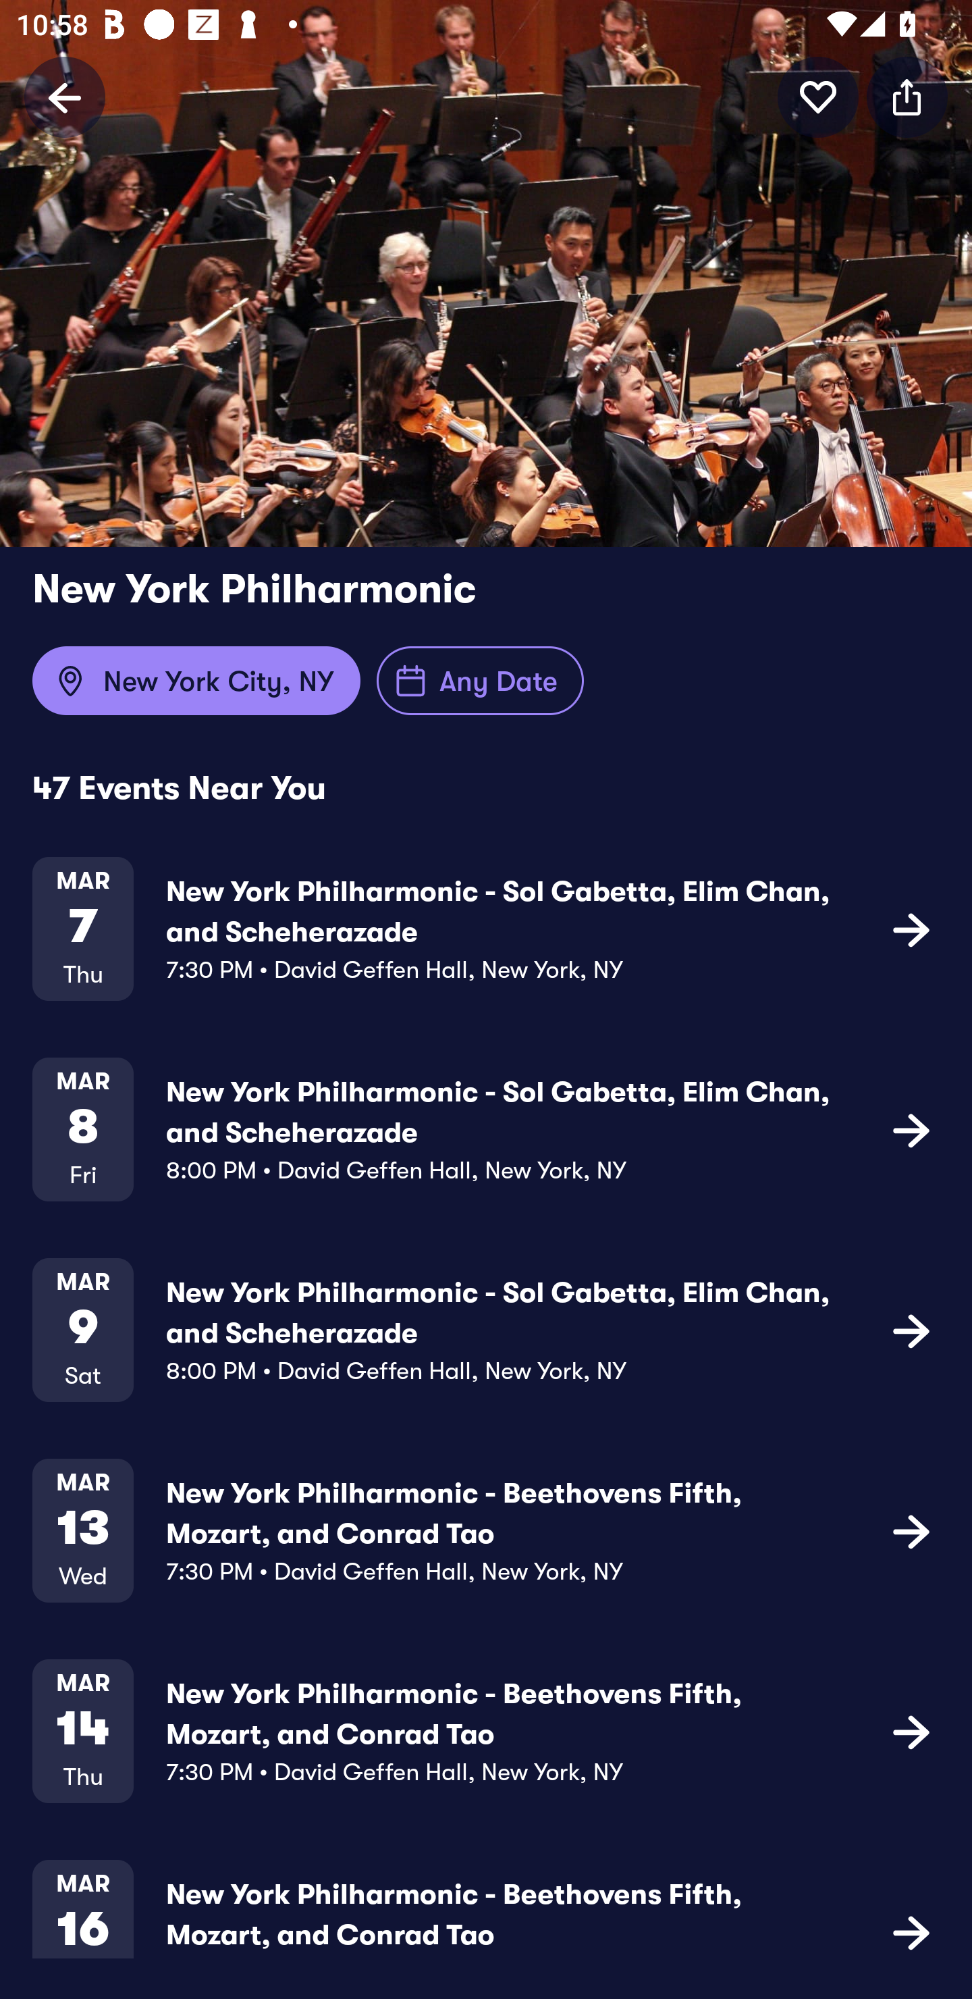 This screenshot has width=972, height=1999. What do you see at coordinates (911, 1530) in the screenshot?
I see `icon button` at bounding box center [911, 1530].